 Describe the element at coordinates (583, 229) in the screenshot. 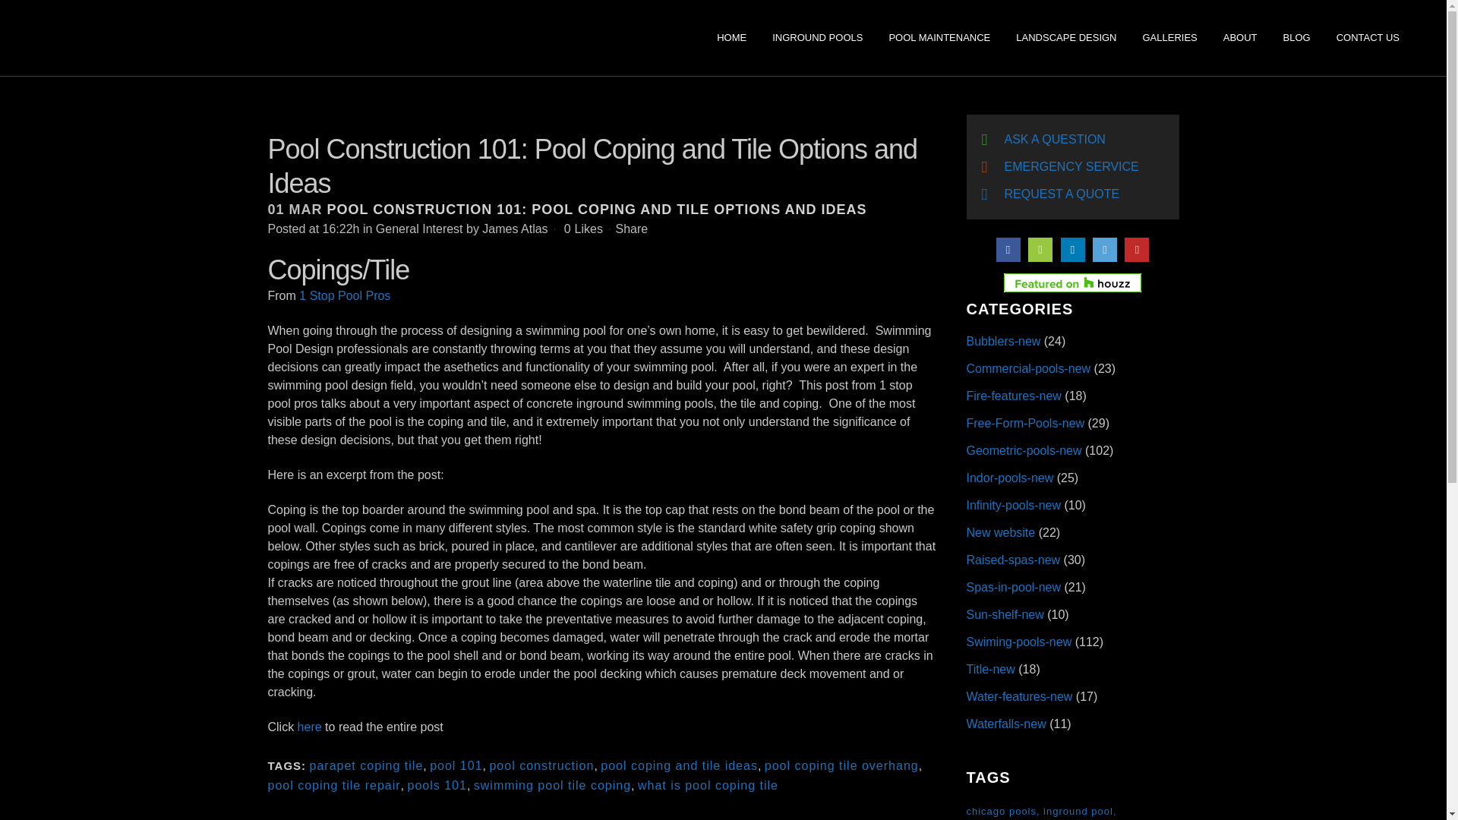

I see `Like this` at that location.